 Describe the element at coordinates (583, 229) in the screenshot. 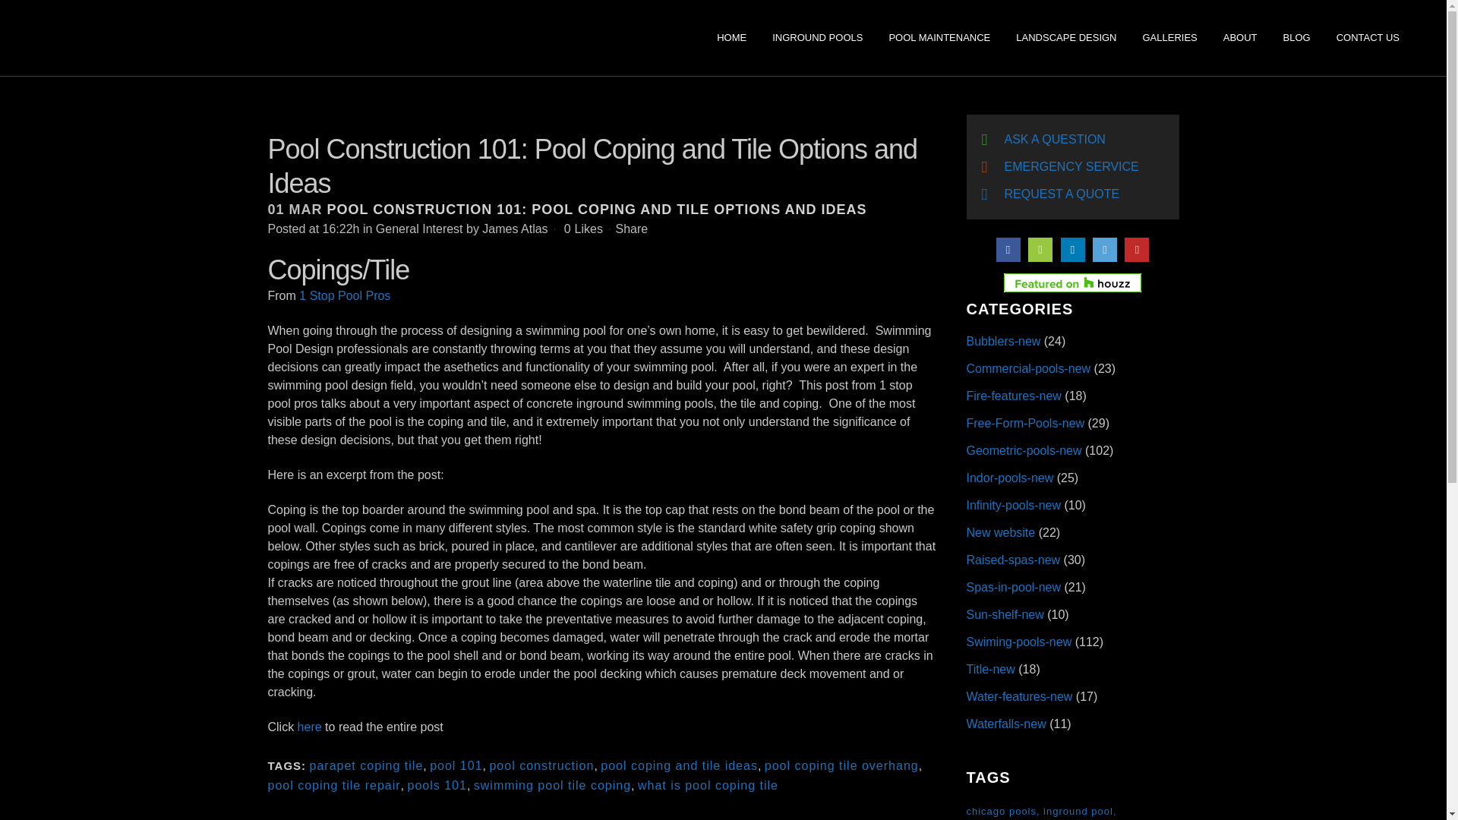

I see `Like this` at that location.